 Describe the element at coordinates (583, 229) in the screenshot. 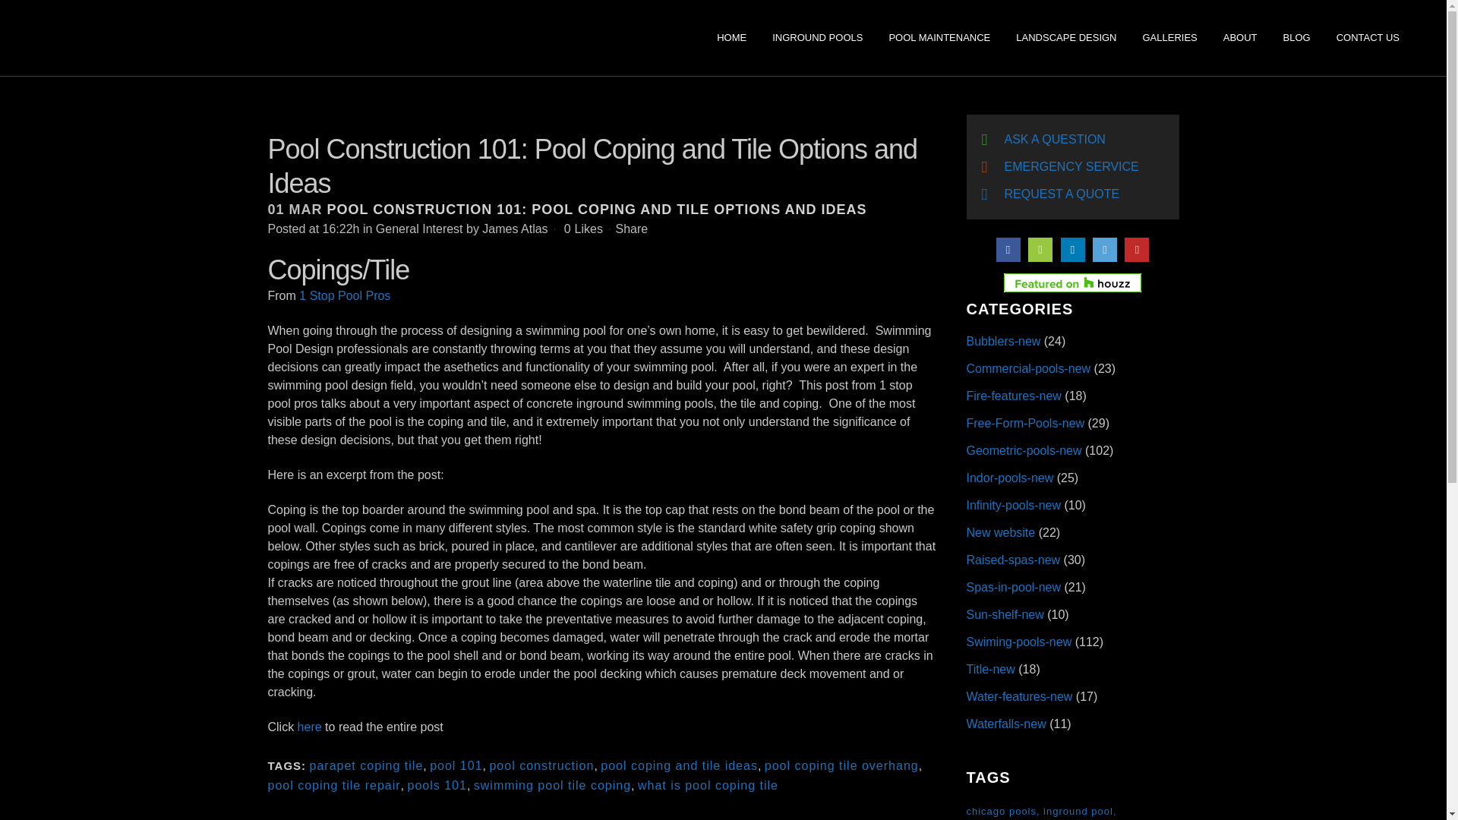

I see `Like this` at that location.